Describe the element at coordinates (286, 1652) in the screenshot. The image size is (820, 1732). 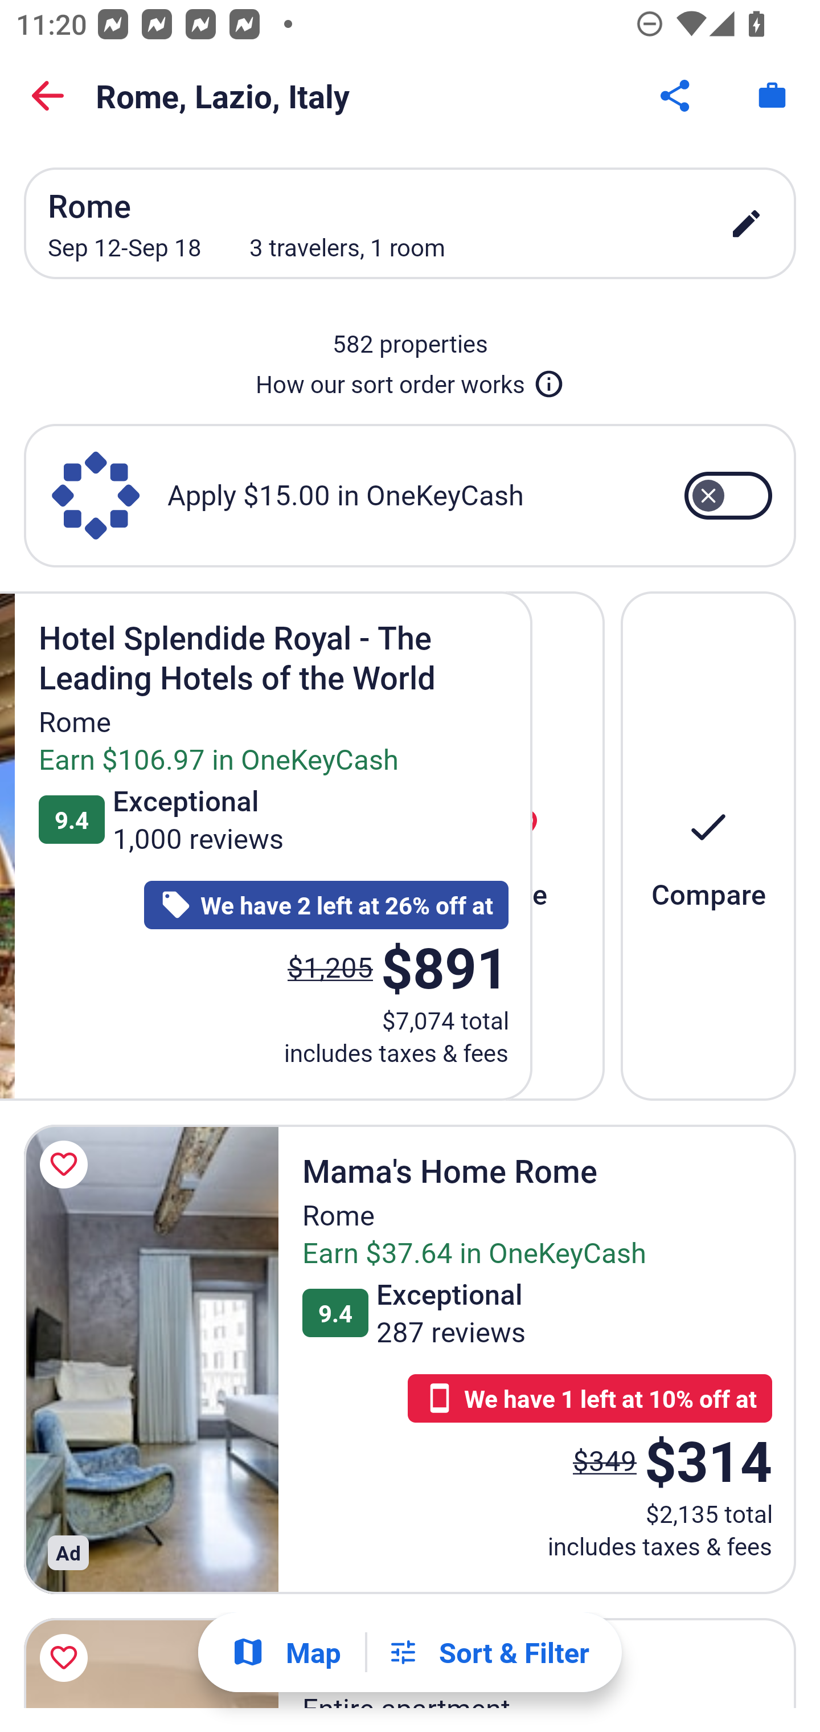
I see `Show map Map Show map Button` at that location.